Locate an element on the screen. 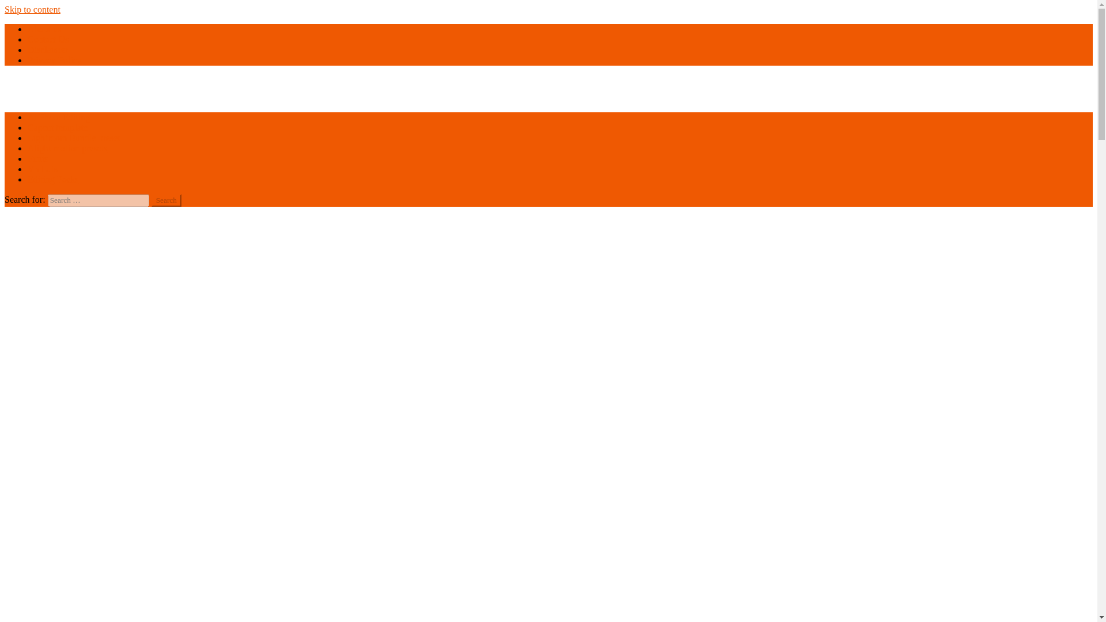  Search is located at coordinates (166, 200).